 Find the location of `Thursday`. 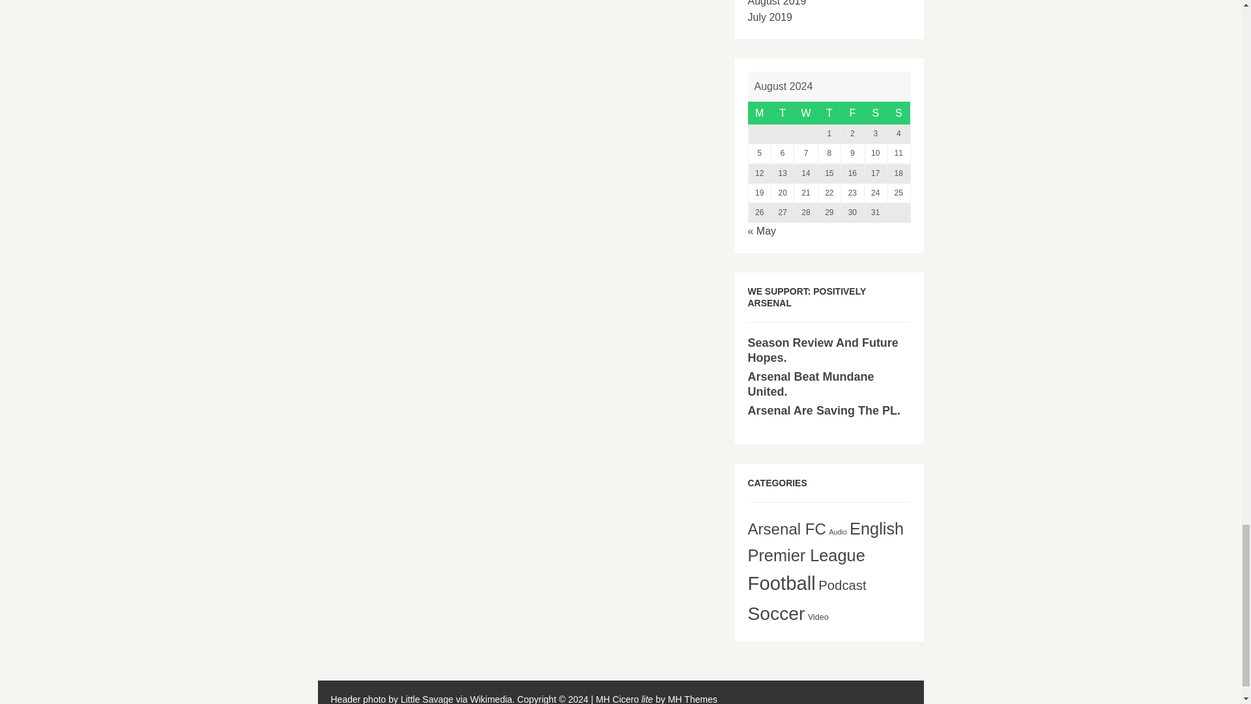

Thursday is located at coordinates (829, 113).